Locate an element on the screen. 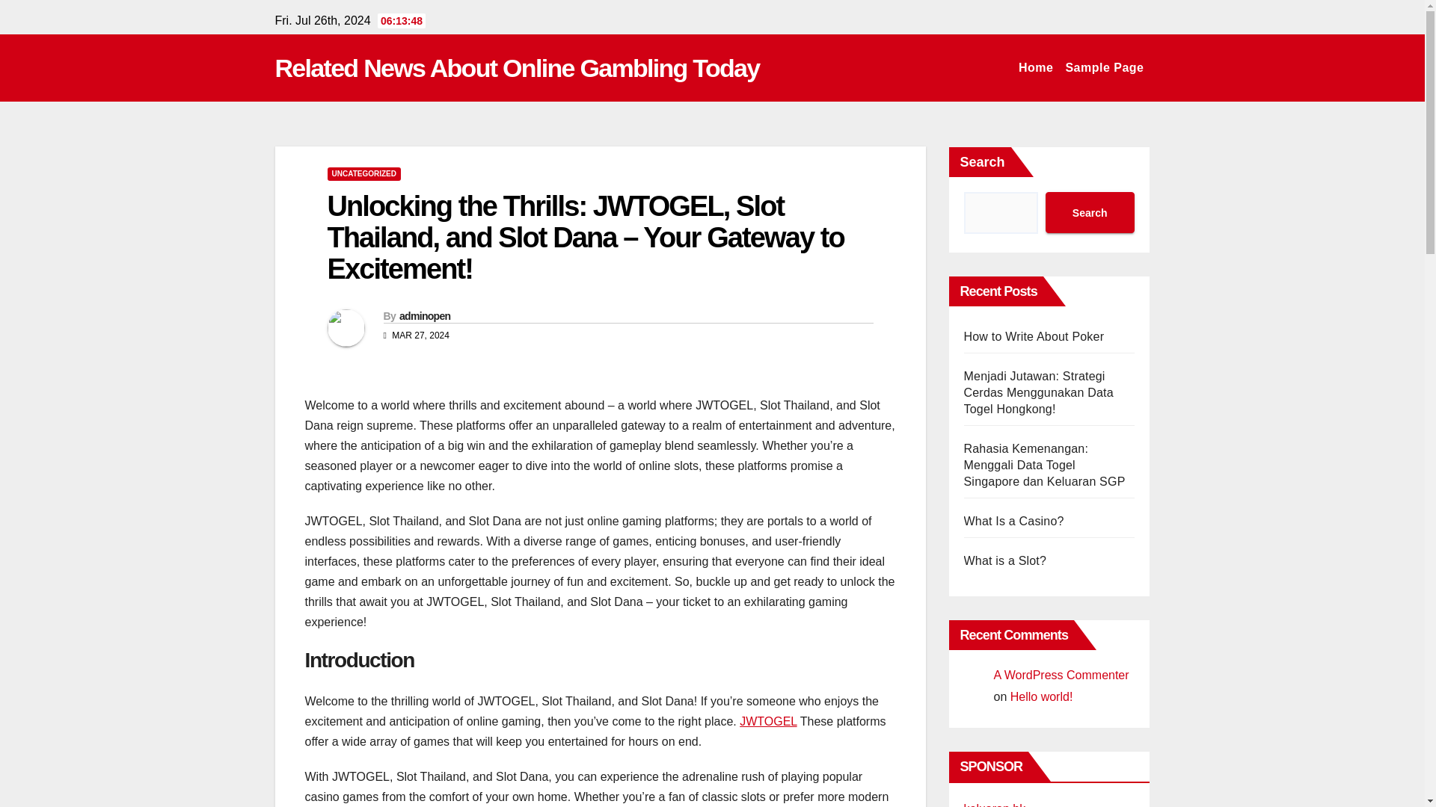 This screenshot has width=1436, height=807. Sample Page is located at coordinates (1104, 68).